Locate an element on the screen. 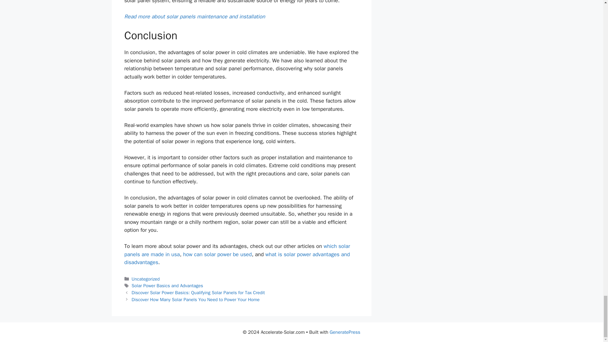 The width and height of the screenshot is (608, 342). which solar panels are made in usa is located at coordinates (237, 250).